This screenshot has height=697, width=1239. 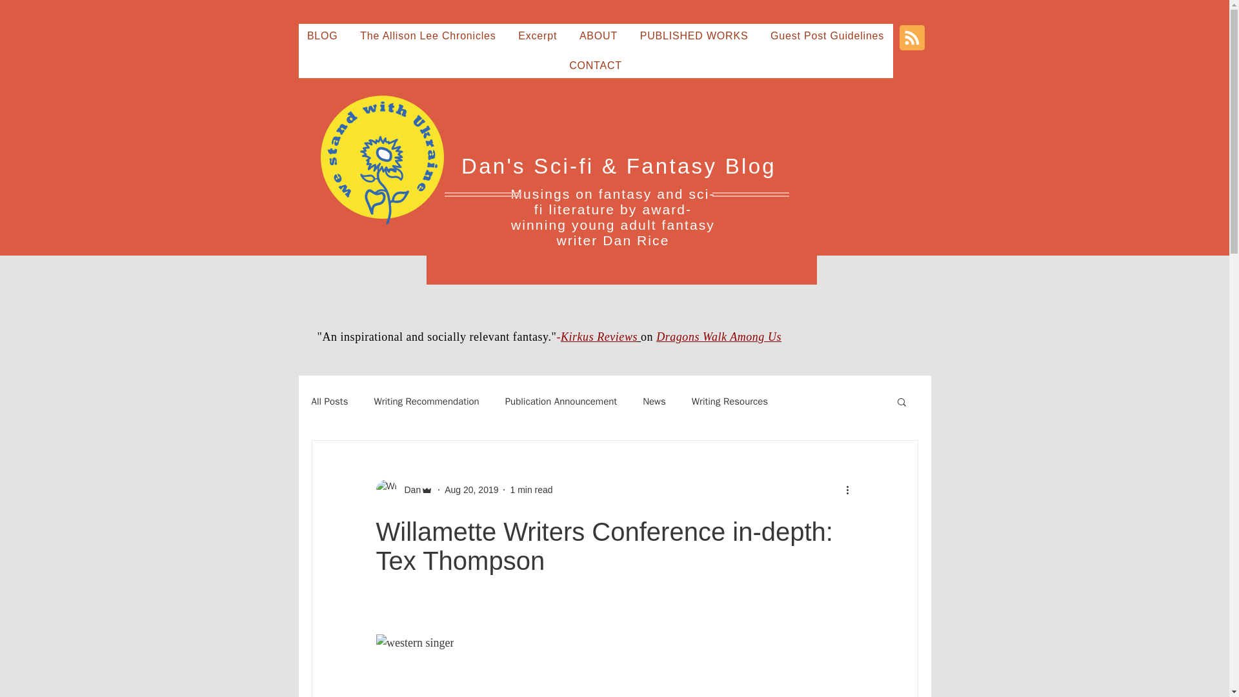 I want to click on 1 min read, so click(x=530, y=489).